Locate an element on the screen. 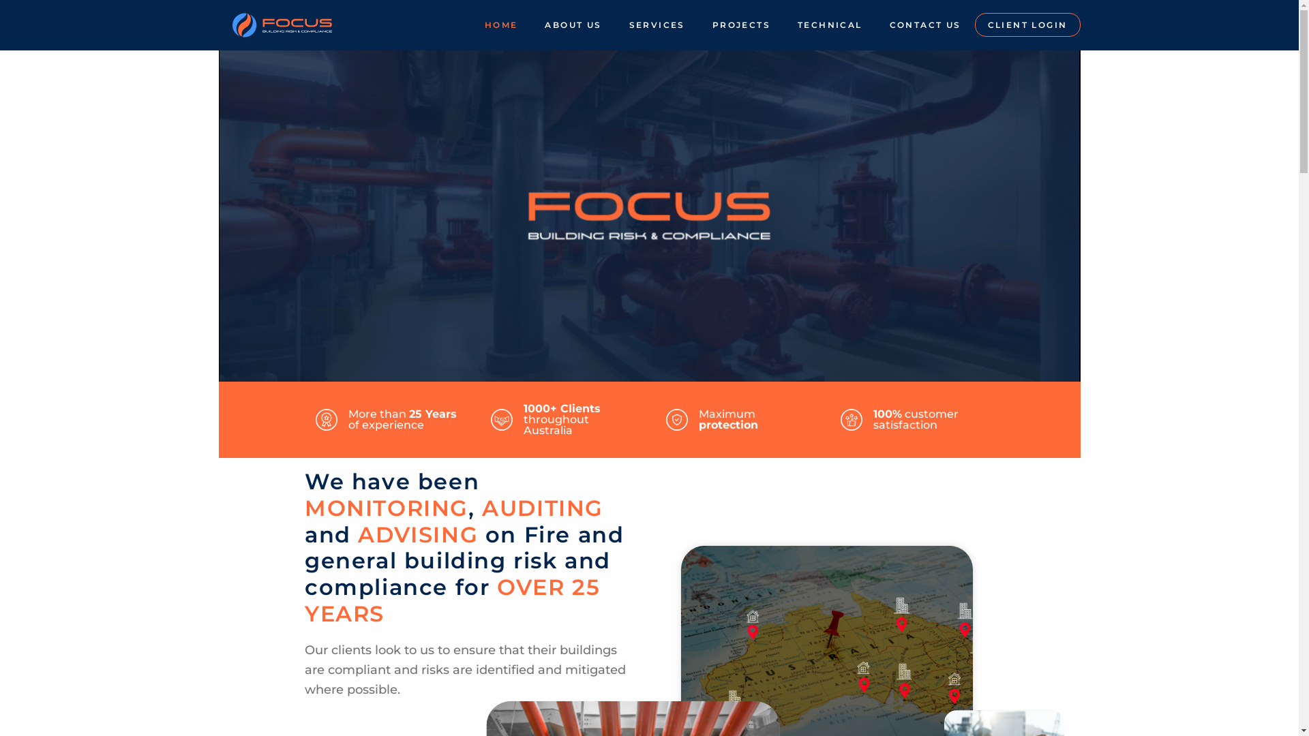 The image size is (1309, 736). SERVICES is located at coordinates (657, 25).